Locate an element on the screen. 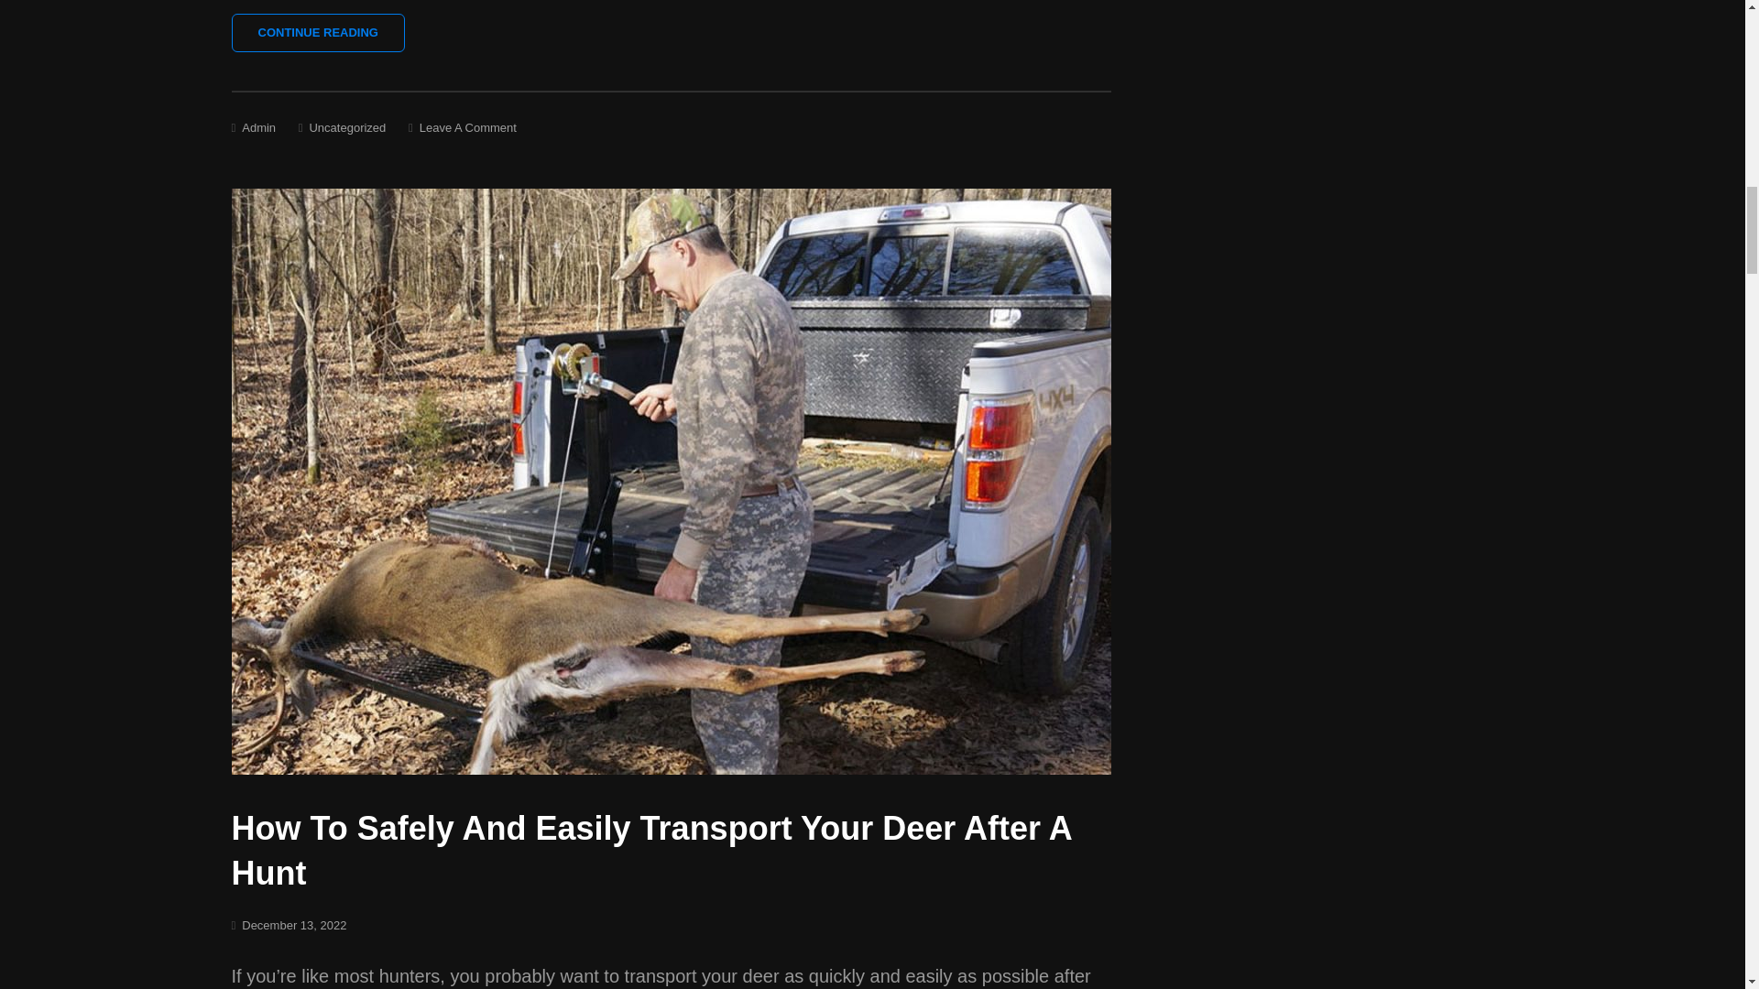 The width and height of the screenshot is (1759, 989). Admin is located at coordinates (258, 126).